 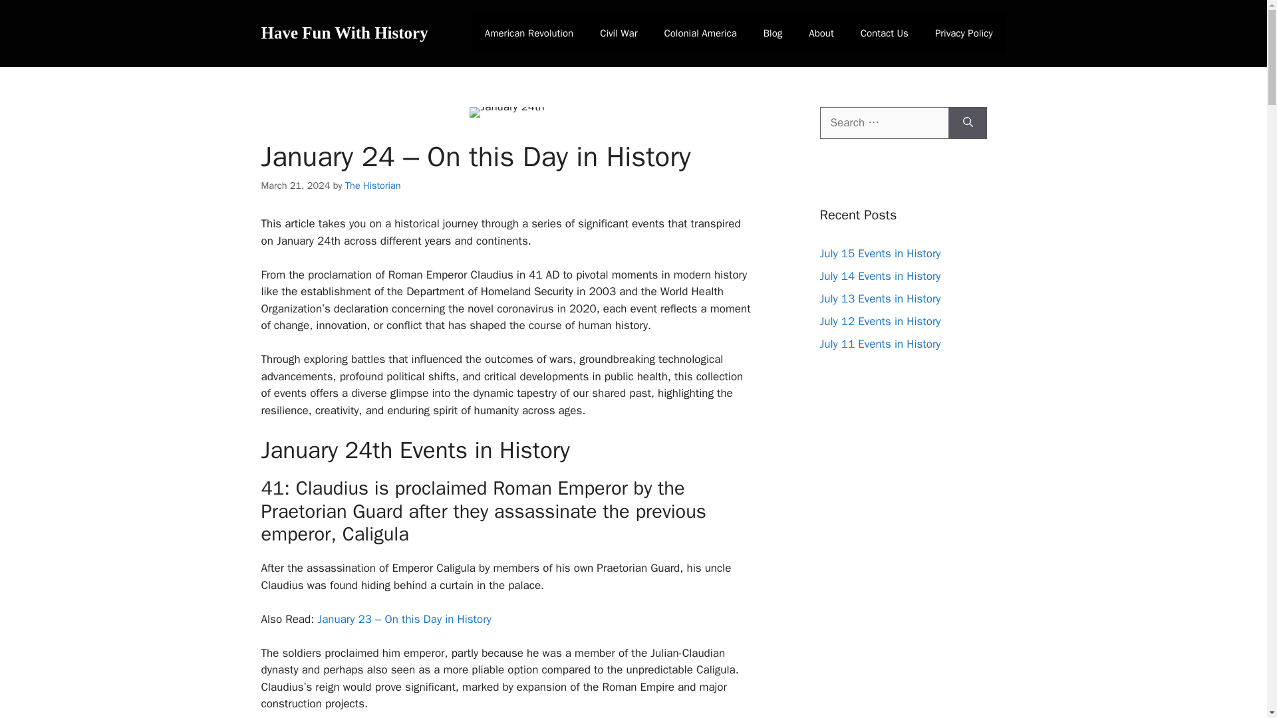 What do you see at coordinates (618, 33) in the screenshot?
I see `Civil War` at bounding box center [618, 33].